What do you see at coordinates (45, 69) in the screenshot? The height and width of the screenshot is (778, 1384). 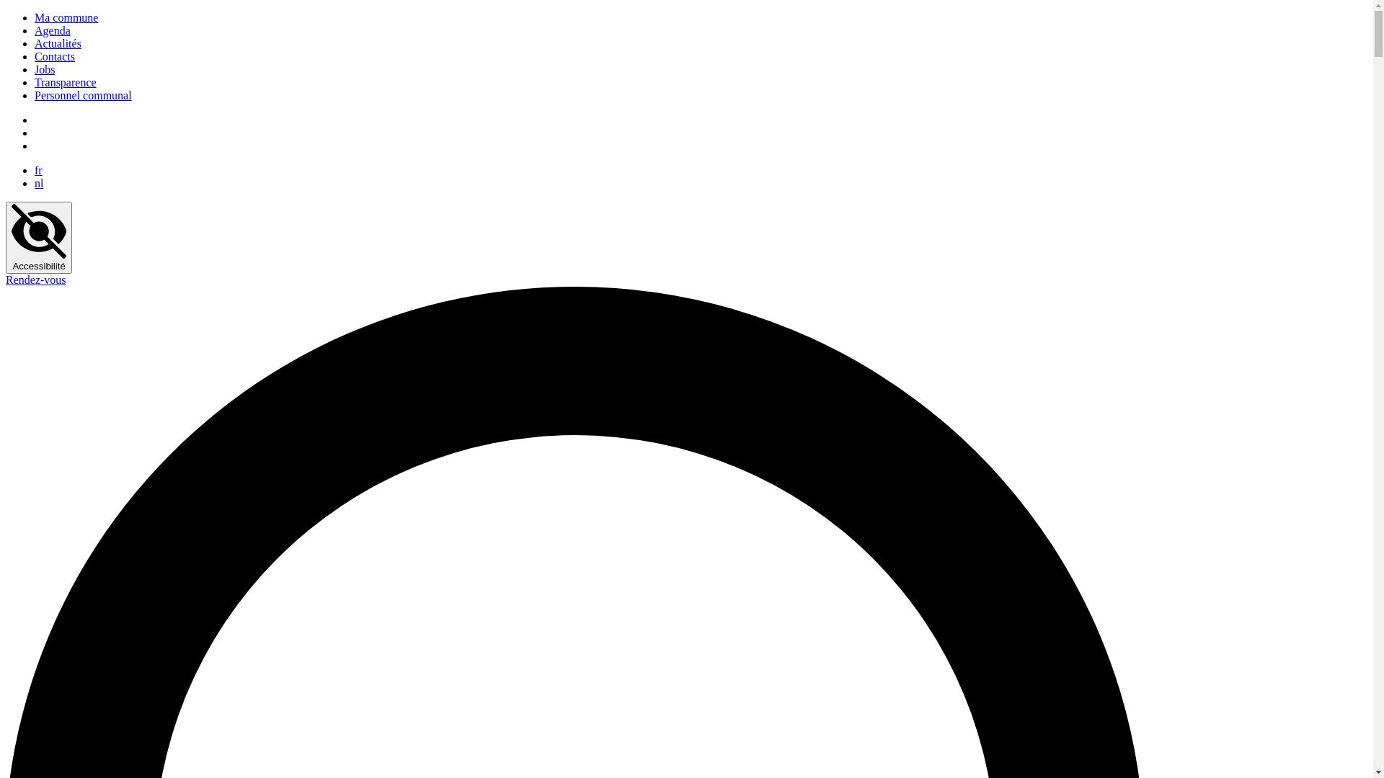 I see `Jobs` at bounding box center [45, 69].